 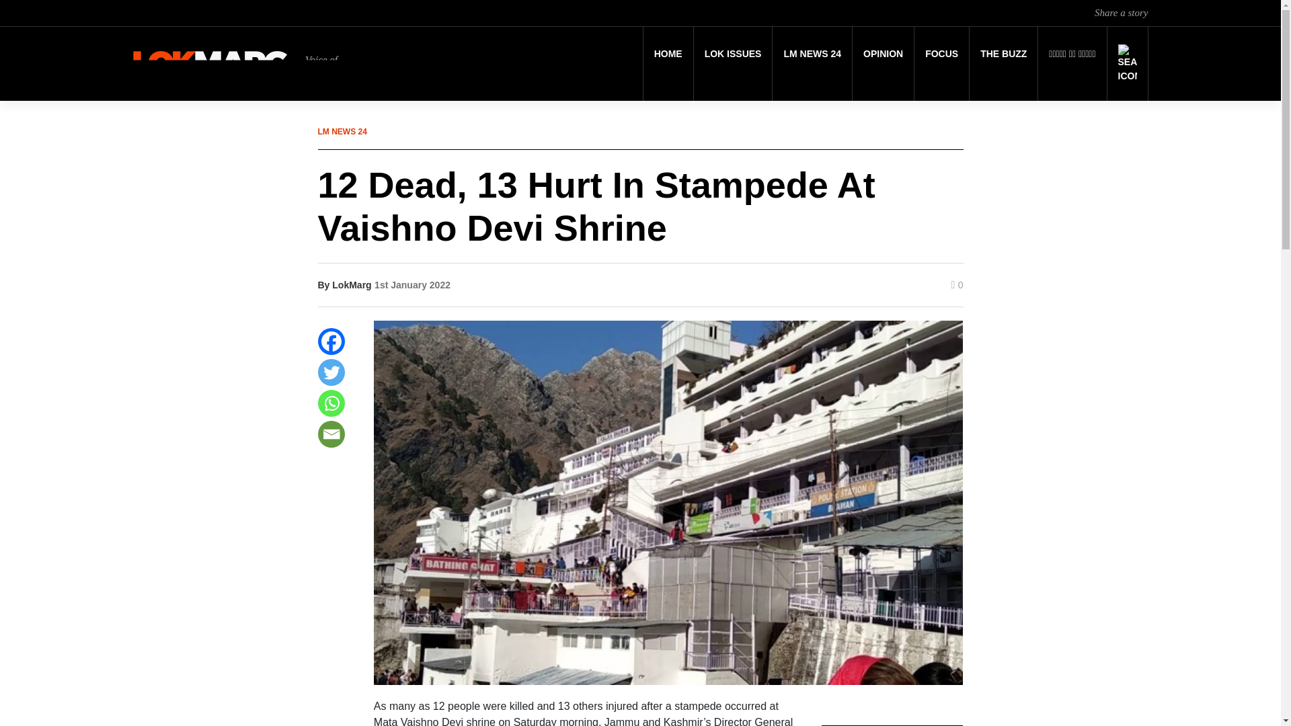 I want to click on Lok Issues, so click(x=733, y=54).